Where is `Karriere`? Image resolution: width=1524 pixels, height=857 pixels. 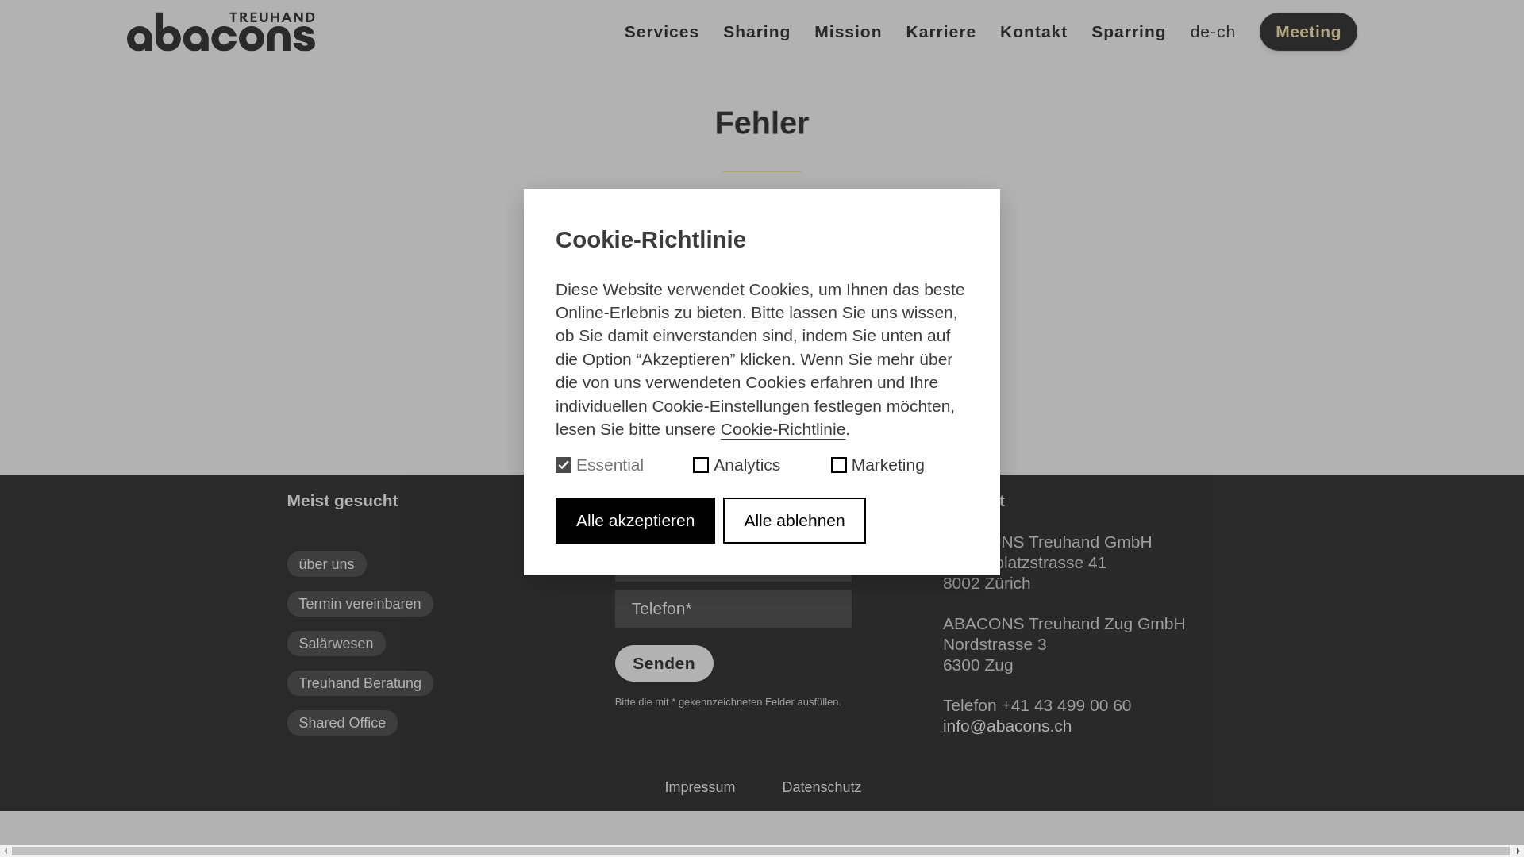 Karriere is located at coordinates (941, 32).